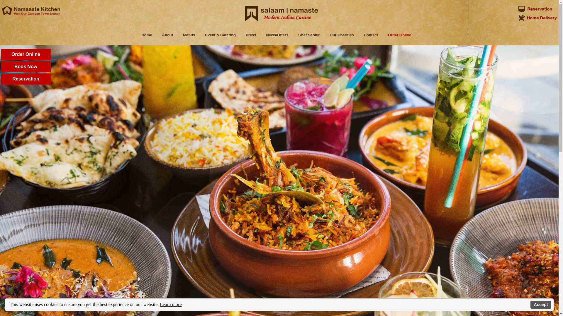 The image size is (563, 316). I want to click on Learn more, so click(171, 305).